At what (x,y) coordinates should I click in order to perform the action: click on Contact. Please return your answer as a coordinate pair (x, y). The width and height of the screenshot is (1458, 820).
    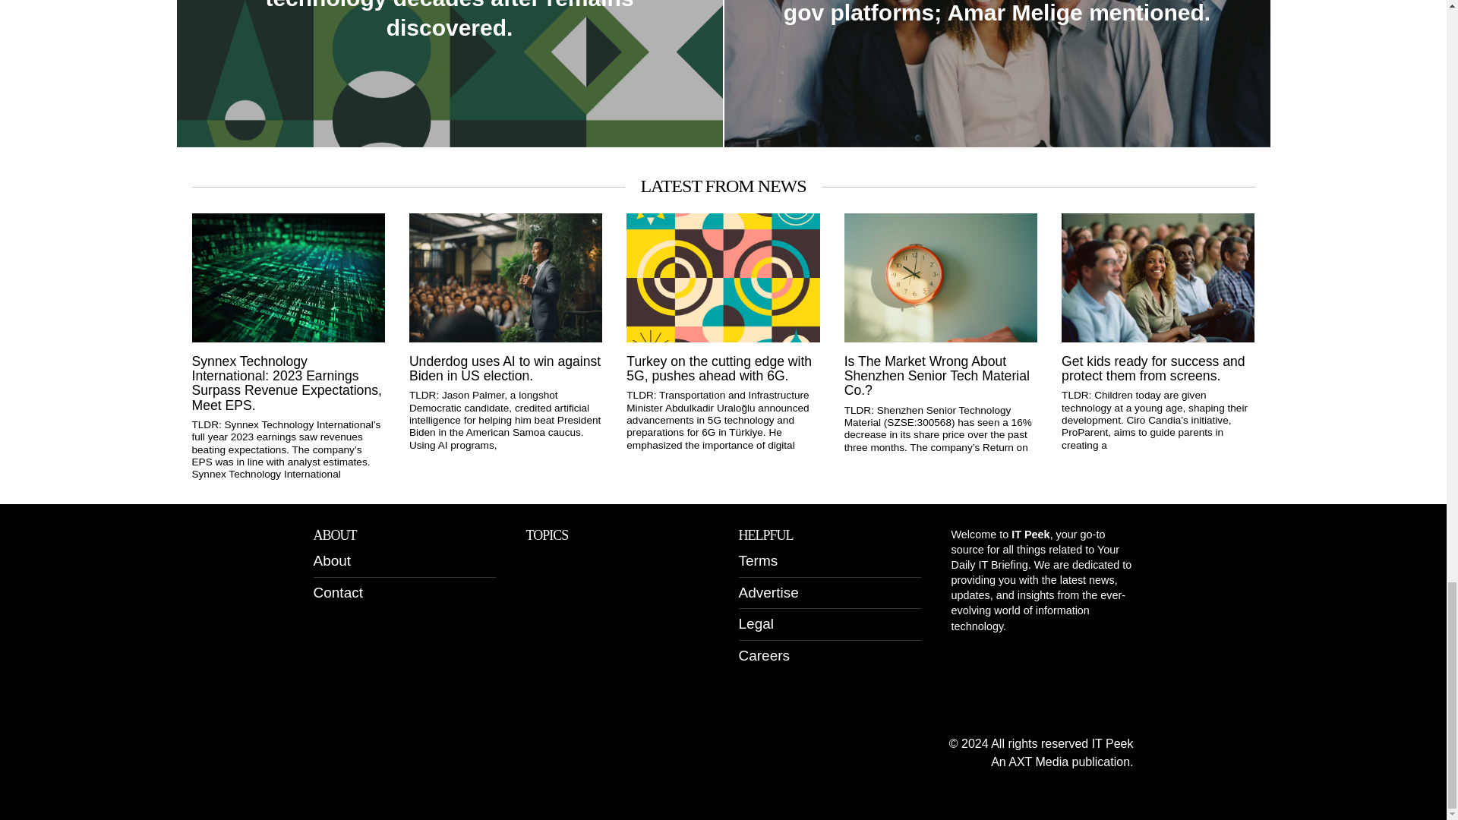
    Looking at the image, I should click on (337, 592).